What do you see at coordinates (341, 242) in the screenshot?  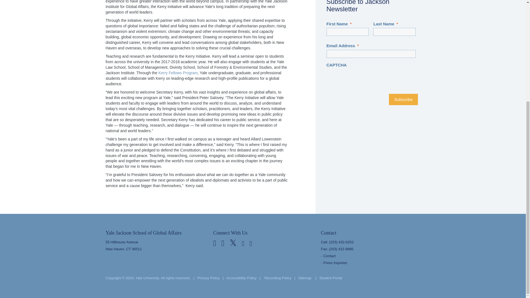 I see `Call` at bounding box center [341, 242].